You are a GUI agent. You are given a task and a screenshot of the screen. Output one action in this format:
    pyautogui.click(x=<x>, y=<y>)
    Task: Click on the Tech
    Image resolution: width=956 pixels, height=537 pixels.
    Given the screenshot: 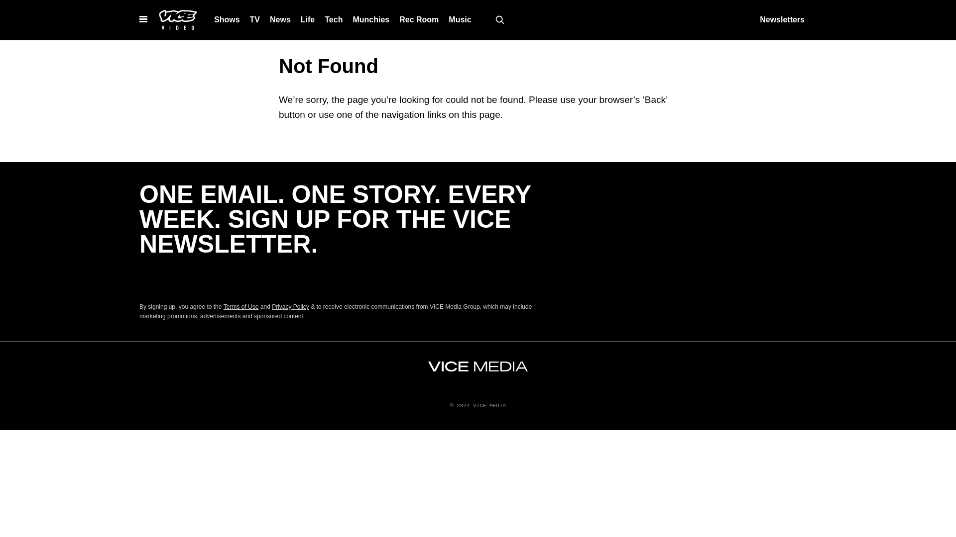 What is the action you would take?
    pyautogui.click(x=334, y=19)
    